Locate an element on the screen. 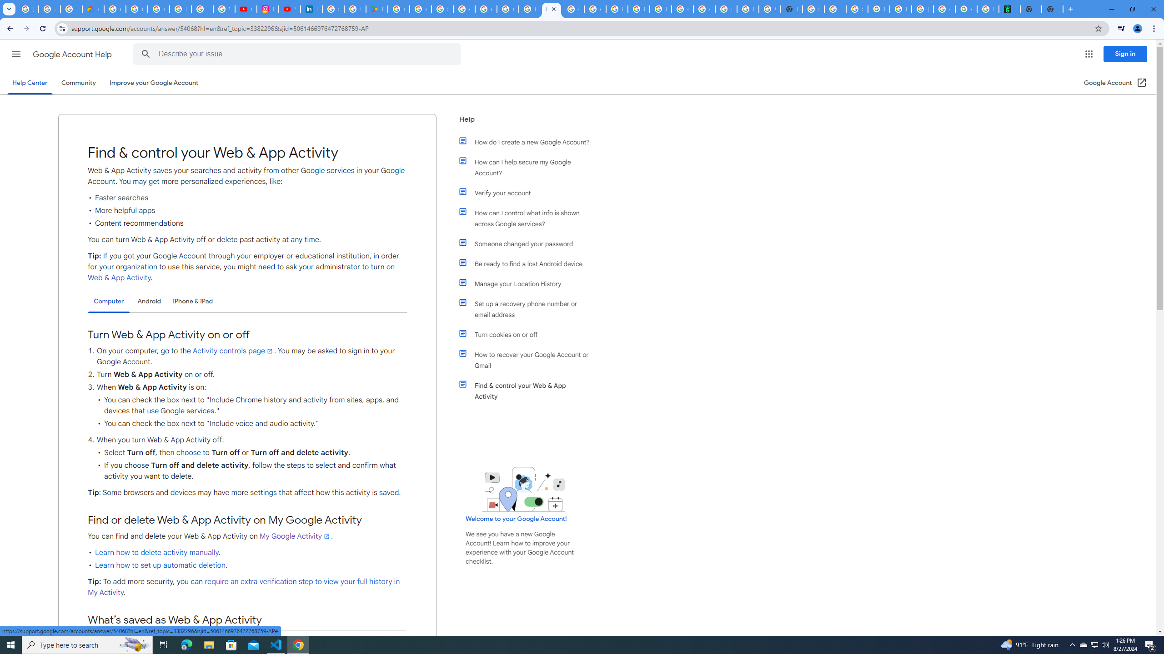 The width and height of the screenshot is (1164, 654). Browse Chrome as a guest - Computer - Google Chrome Help is located at coordinates (726, 9).